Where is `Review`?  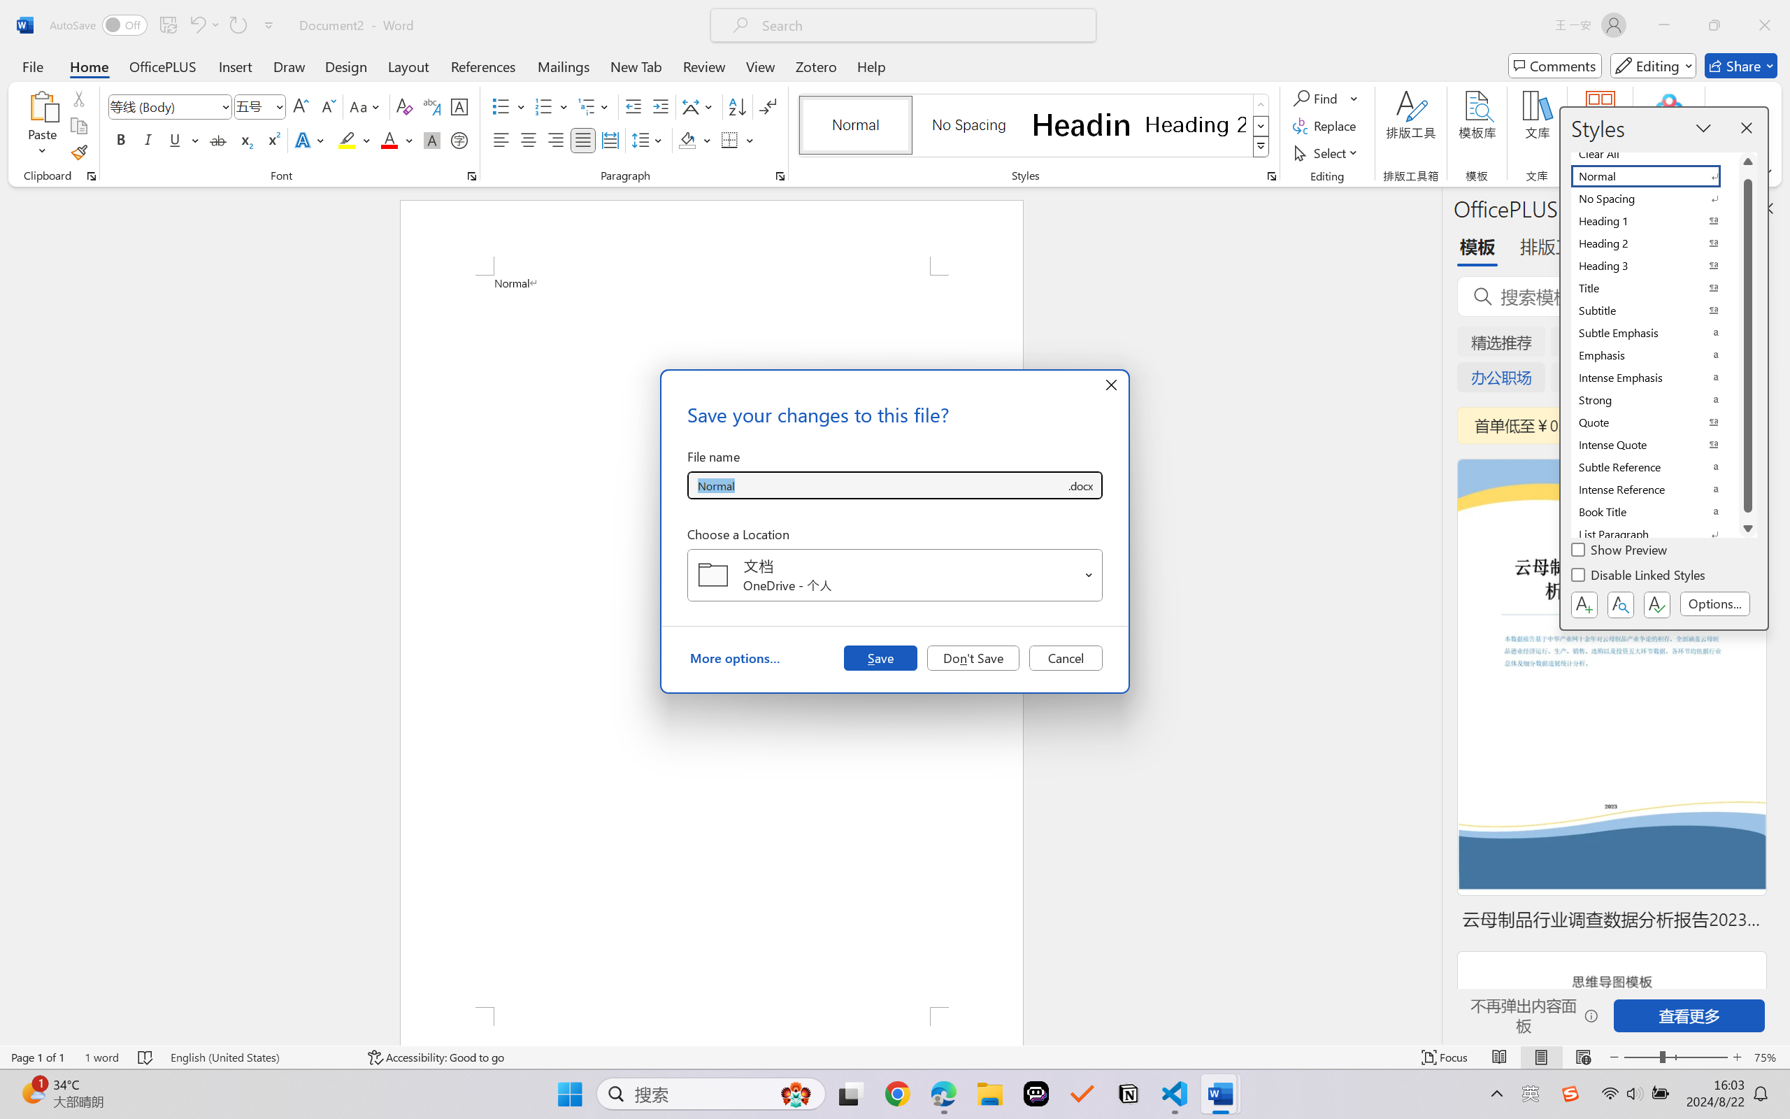
Review is located at coordinates (704, 66).